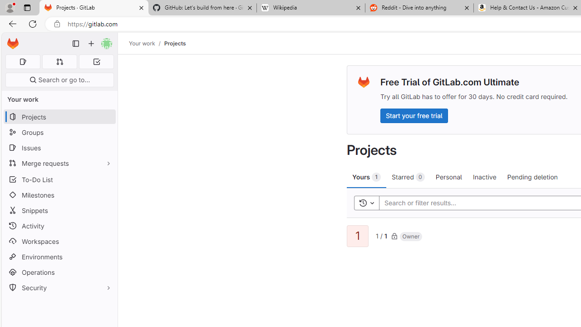 The width and height of the screenshot is (581, 327). I want to click on Merge requests 0, so click(60, 62).